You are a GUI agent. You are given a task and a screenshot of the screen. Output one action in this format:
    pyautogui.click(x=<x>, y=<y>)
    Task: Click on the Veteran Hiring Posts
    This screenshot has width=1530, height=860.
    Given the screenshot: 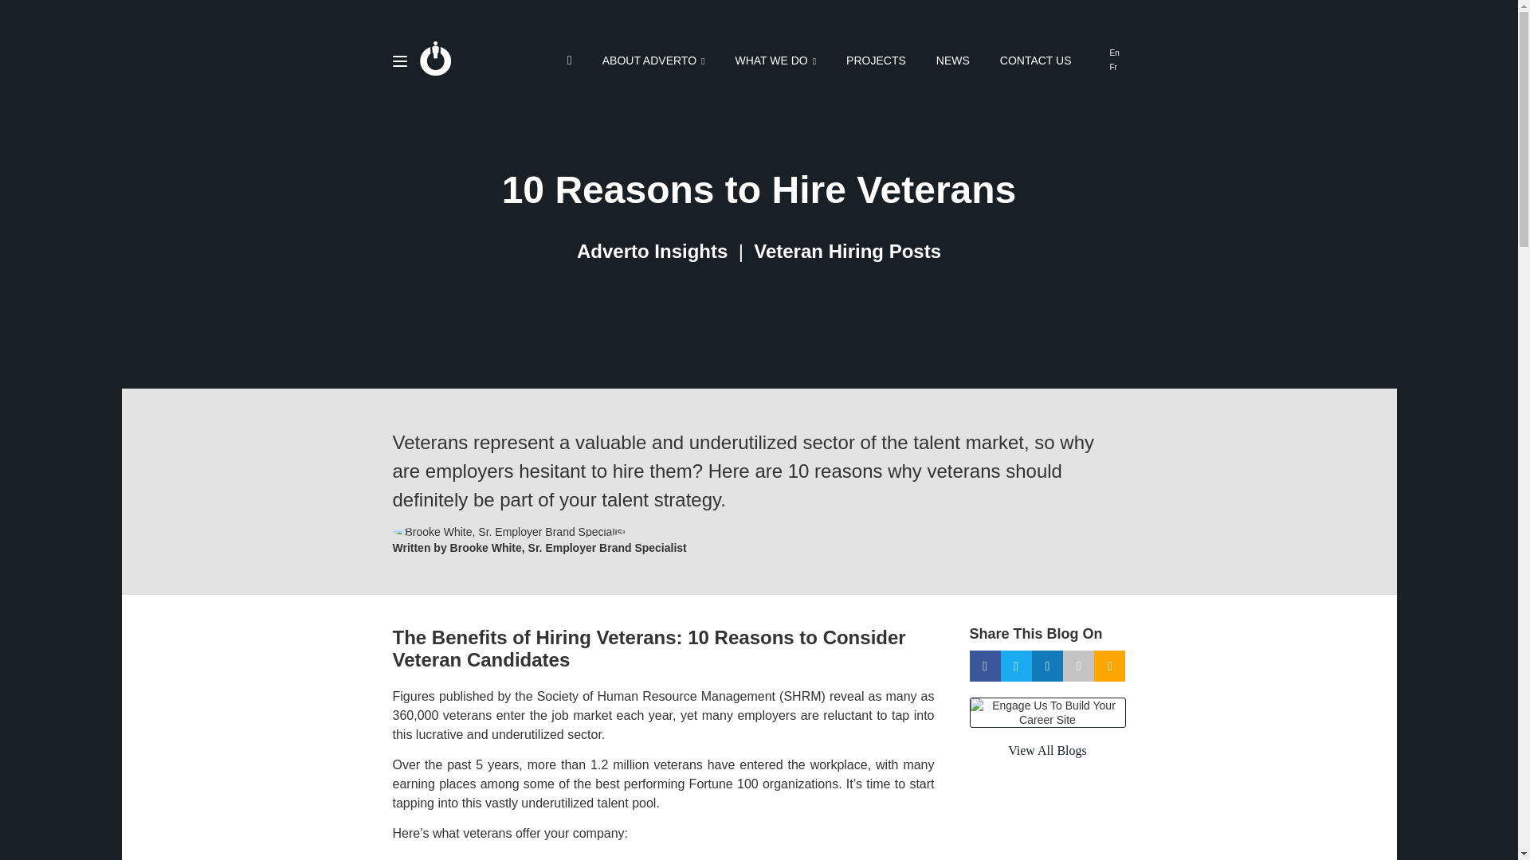 What is the action you would take?
    pyautogui.click(x=847, y=250)
    